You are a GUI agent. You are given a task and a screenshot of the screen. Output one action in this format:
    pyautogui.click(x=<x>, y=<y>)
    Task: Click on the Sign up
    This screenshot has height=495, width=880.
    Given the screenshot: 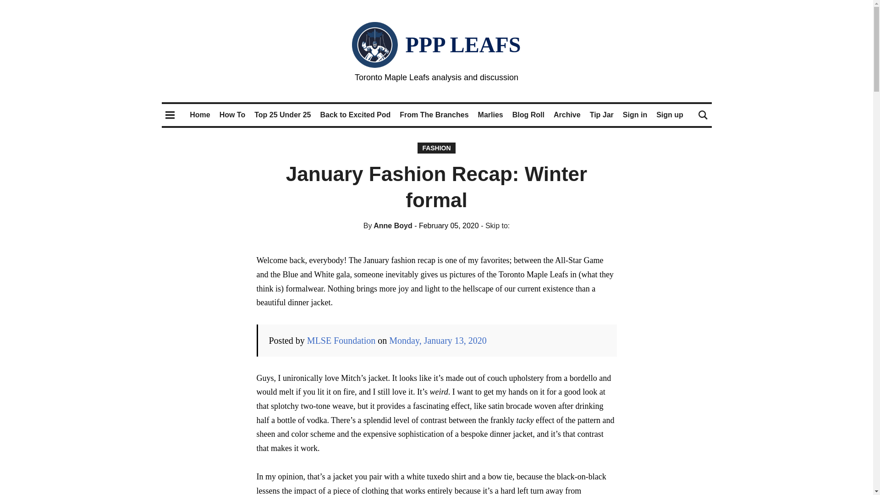 What is the action you would take?
    pyautogui.click(x=670, y=115)
    